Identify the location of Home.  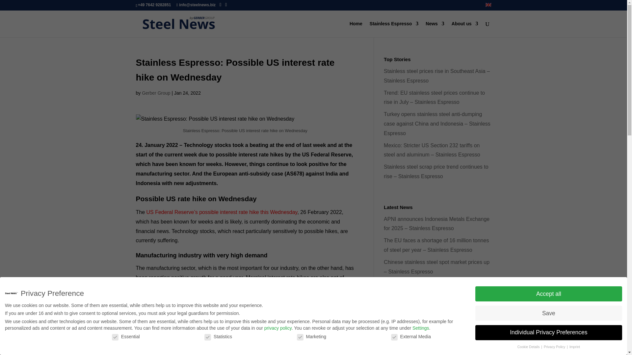
(355, 29).